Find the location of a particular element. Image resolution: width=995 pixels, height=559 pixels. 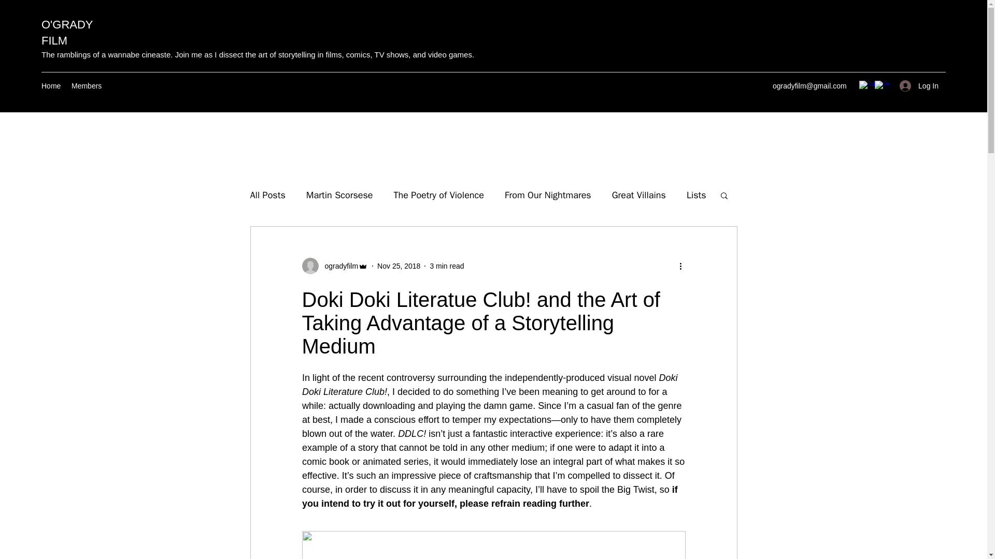

The Poetry of Violence is located at coordinates (438, 195).